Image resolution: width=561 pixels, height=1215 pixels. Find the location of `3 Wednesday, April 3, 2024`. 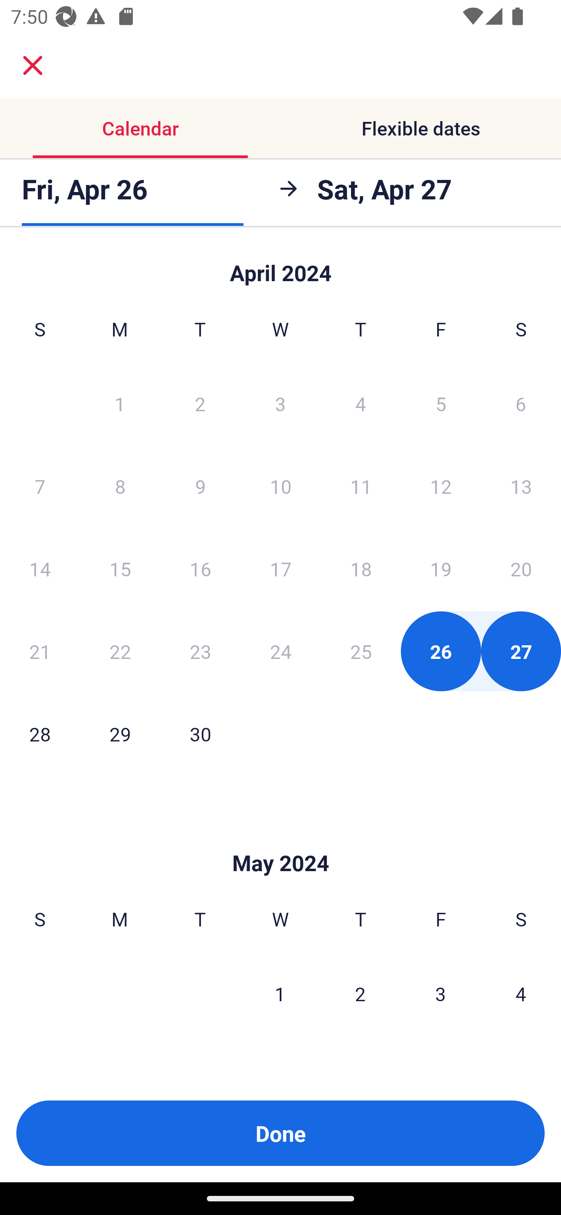

3 Wednesday, April 3, 2024 is located at coordinates (280, 403).